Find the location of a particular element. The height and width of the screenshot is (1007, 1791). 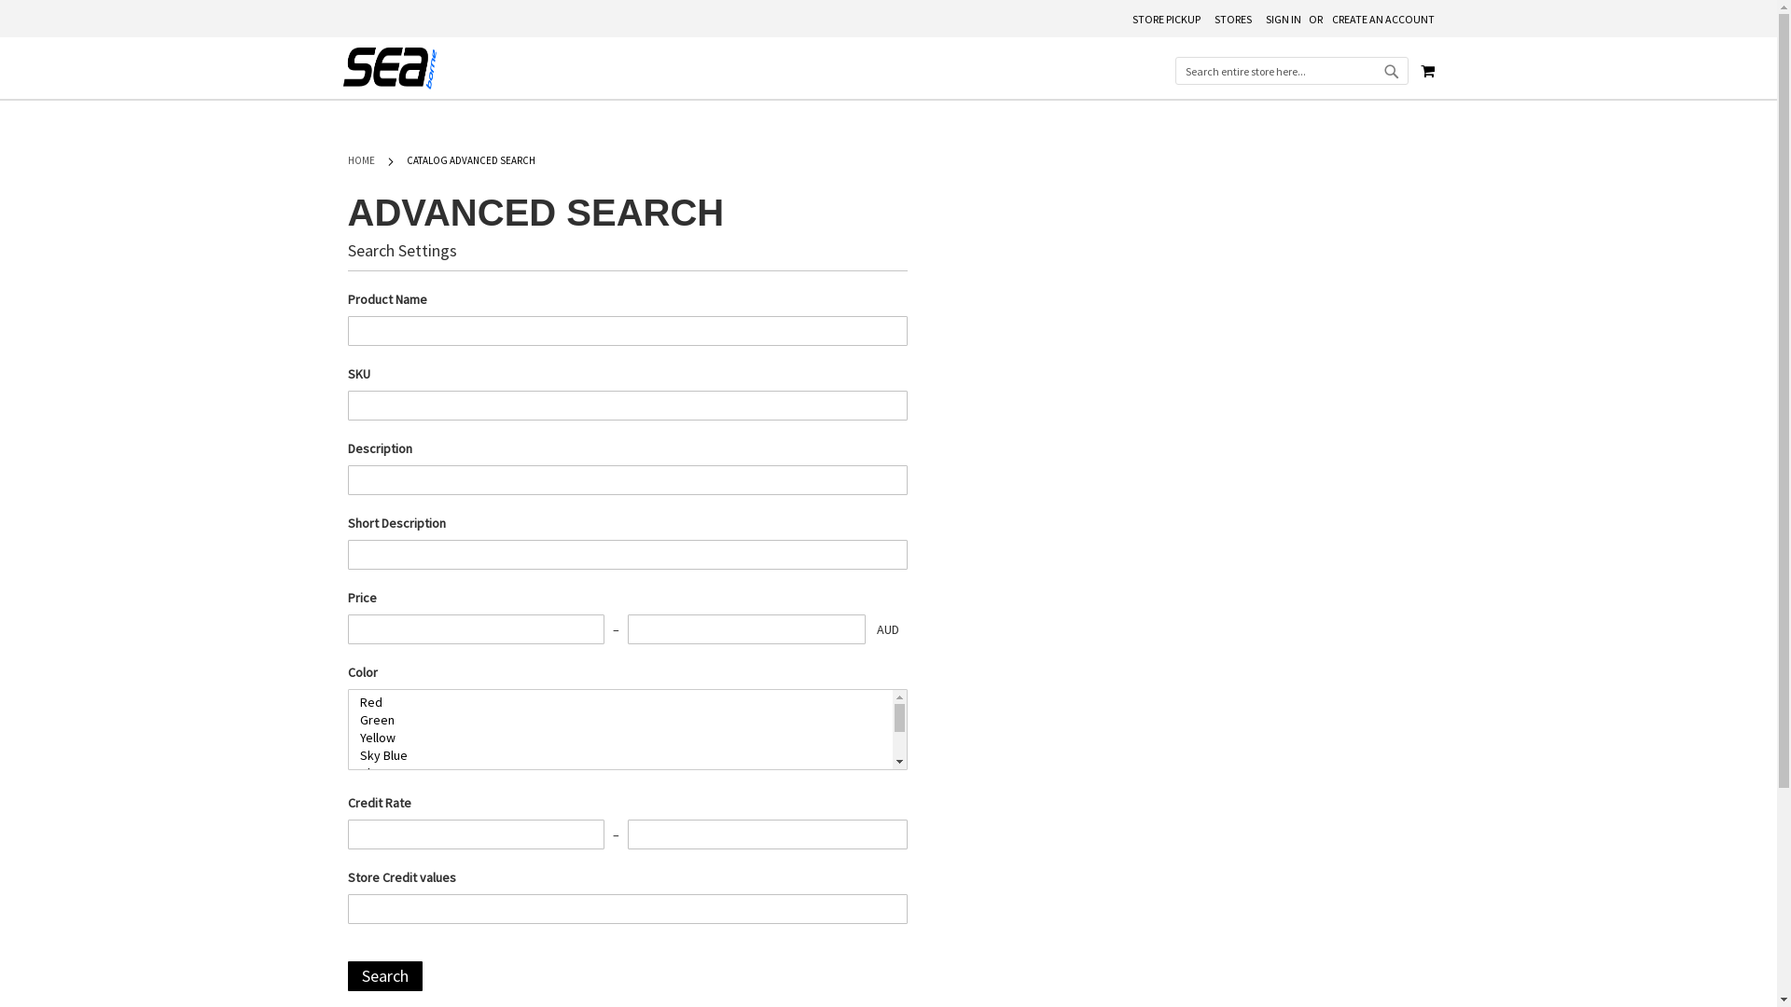

STORES is located at coordinates (1233, 21).